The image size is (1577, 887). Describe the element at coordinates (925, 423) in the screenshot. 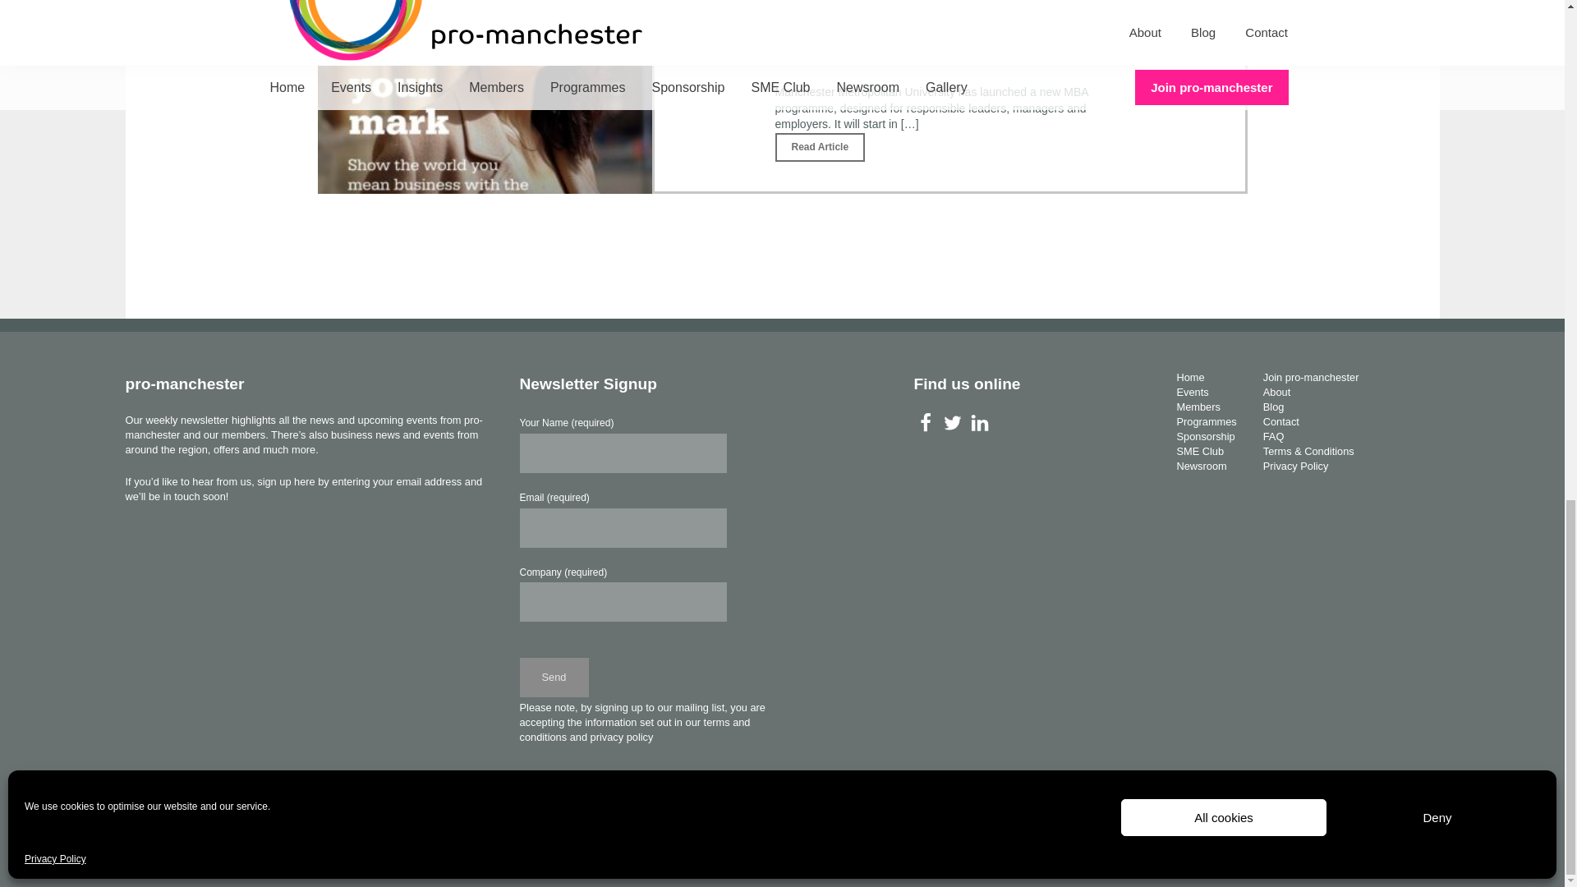

I see `Facebook` at that location.